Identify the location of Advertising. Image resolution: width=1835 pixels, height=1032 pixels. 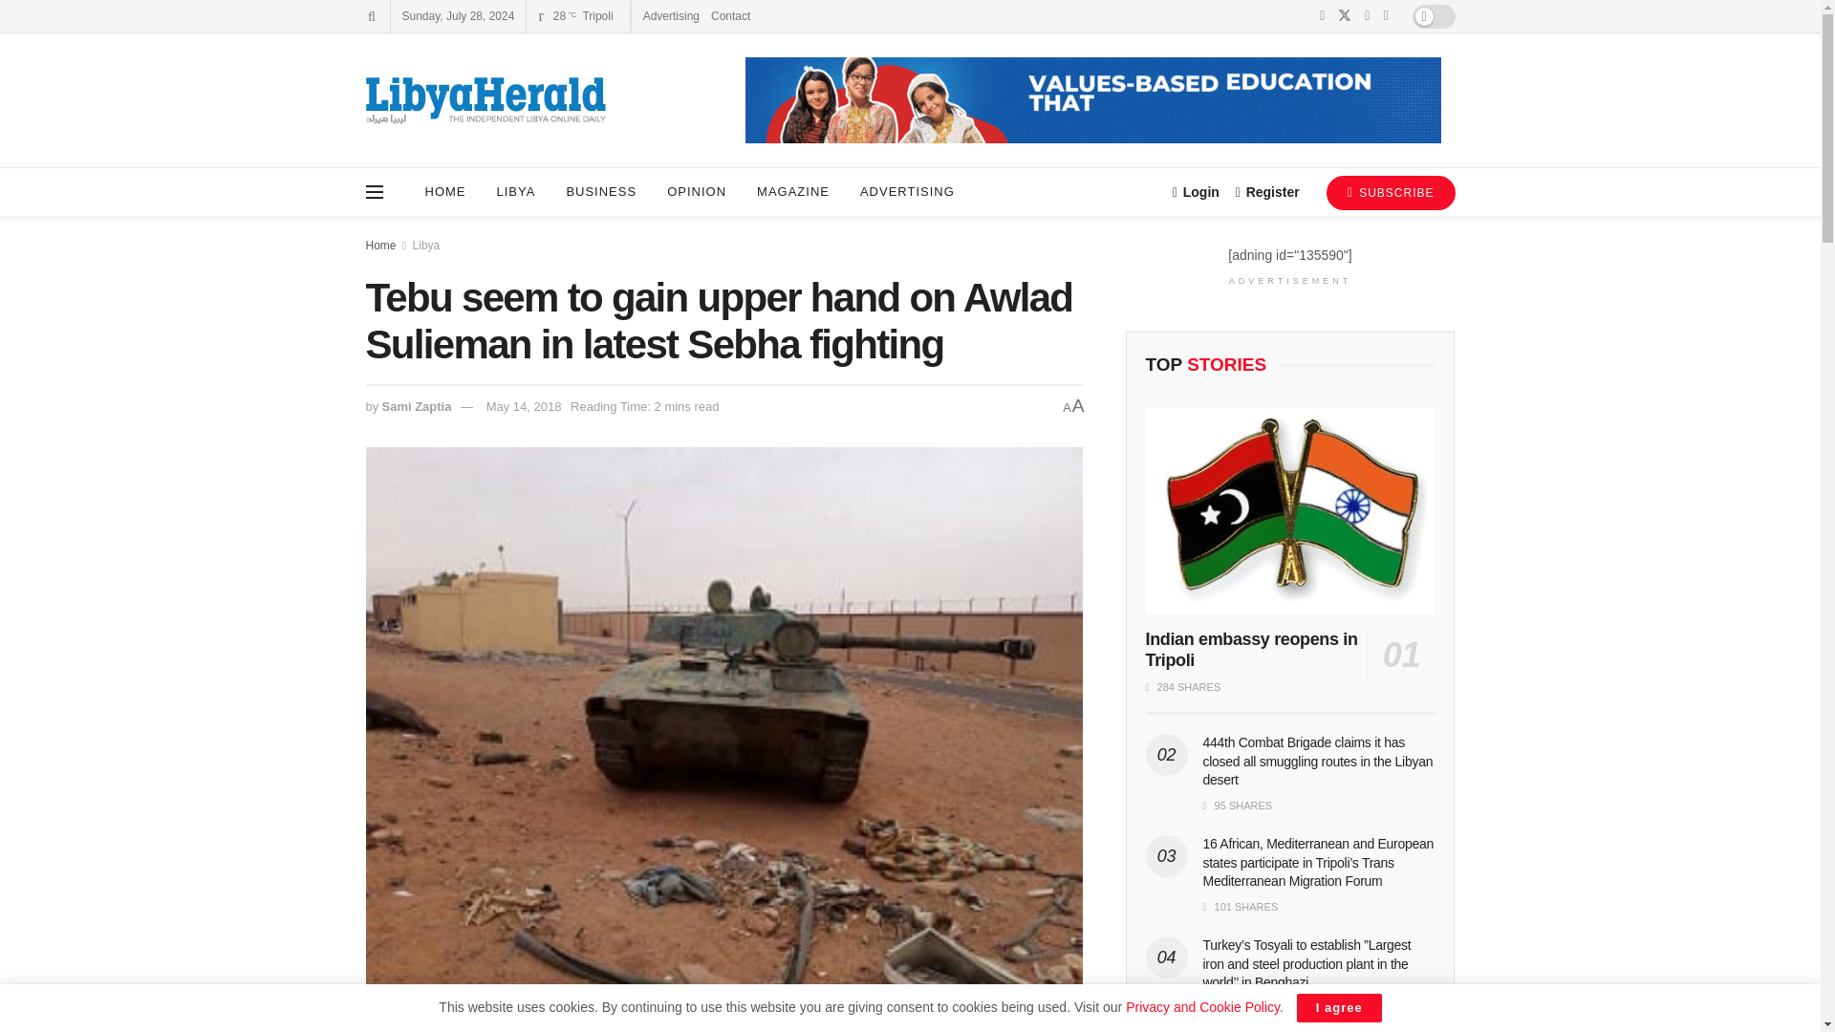
(671, 15).